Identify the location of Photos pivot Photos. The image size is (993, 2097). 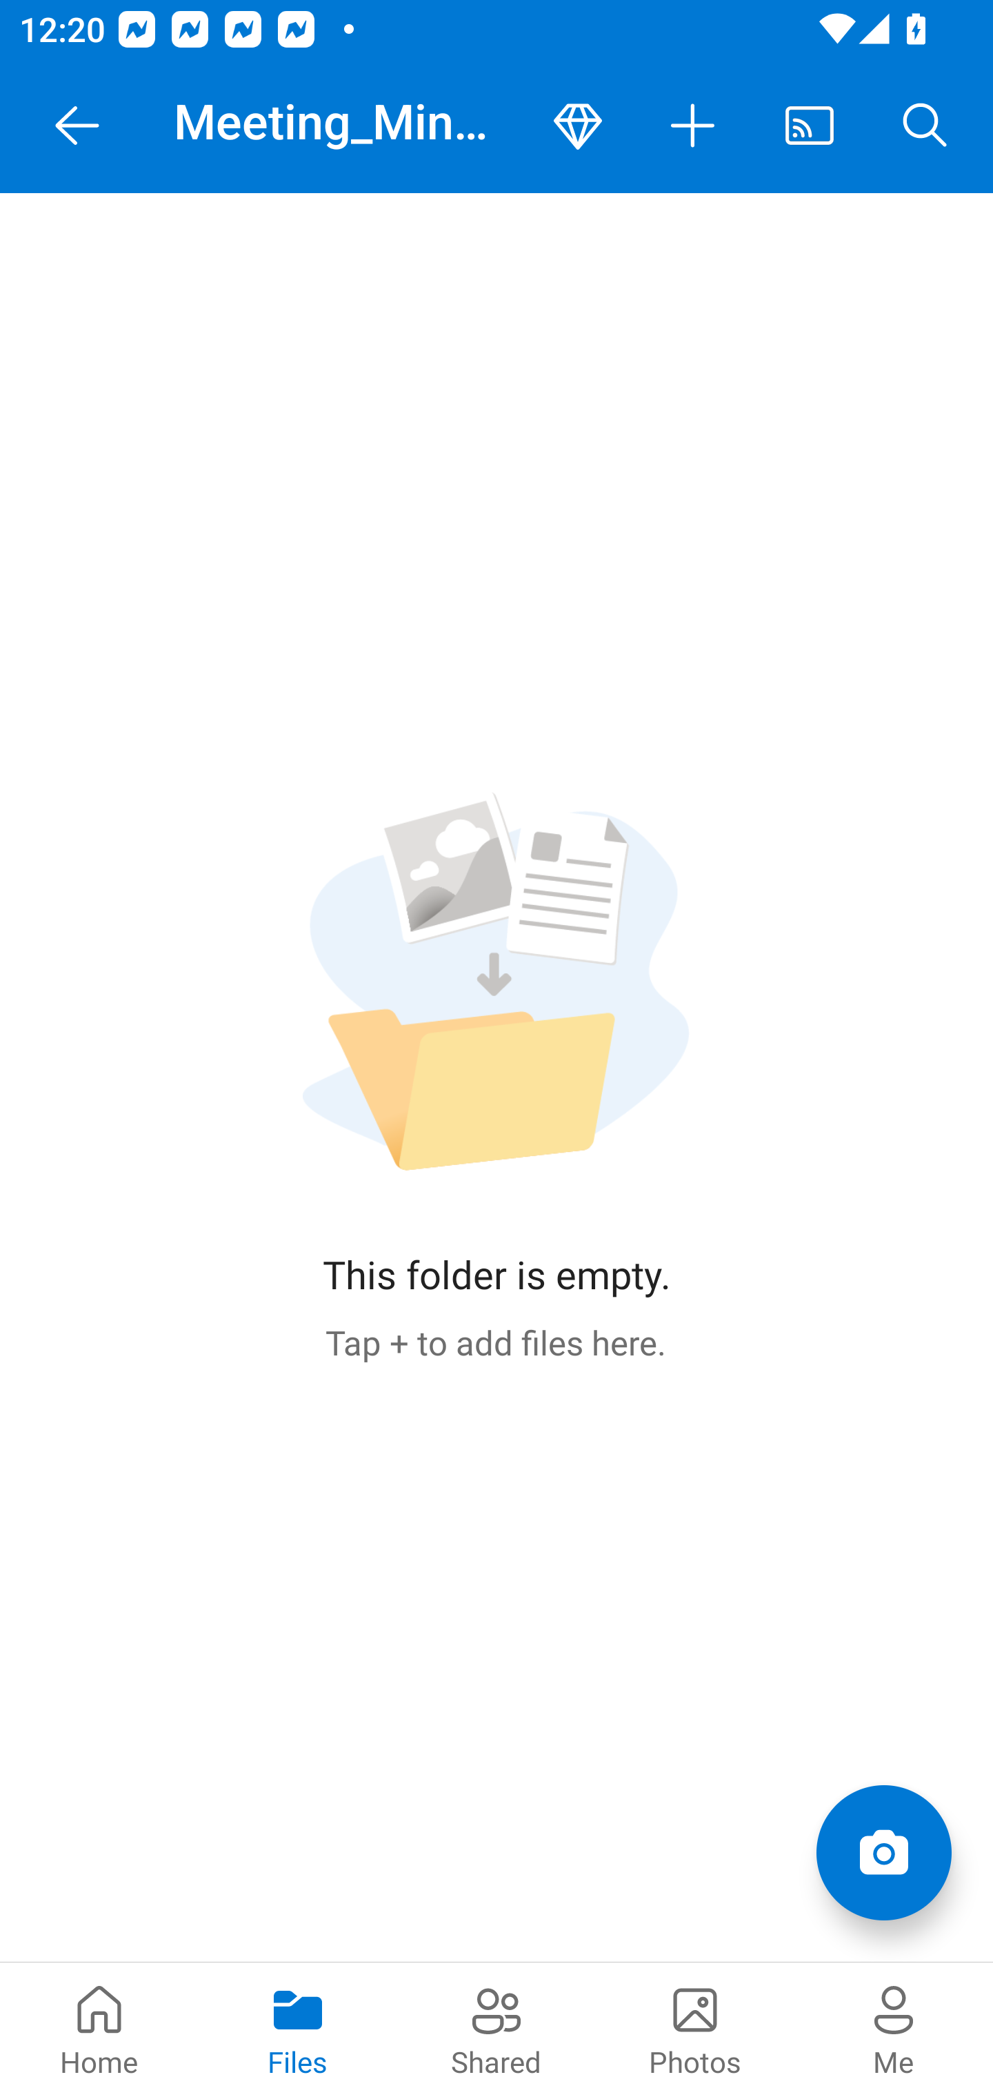
(695, 2029).